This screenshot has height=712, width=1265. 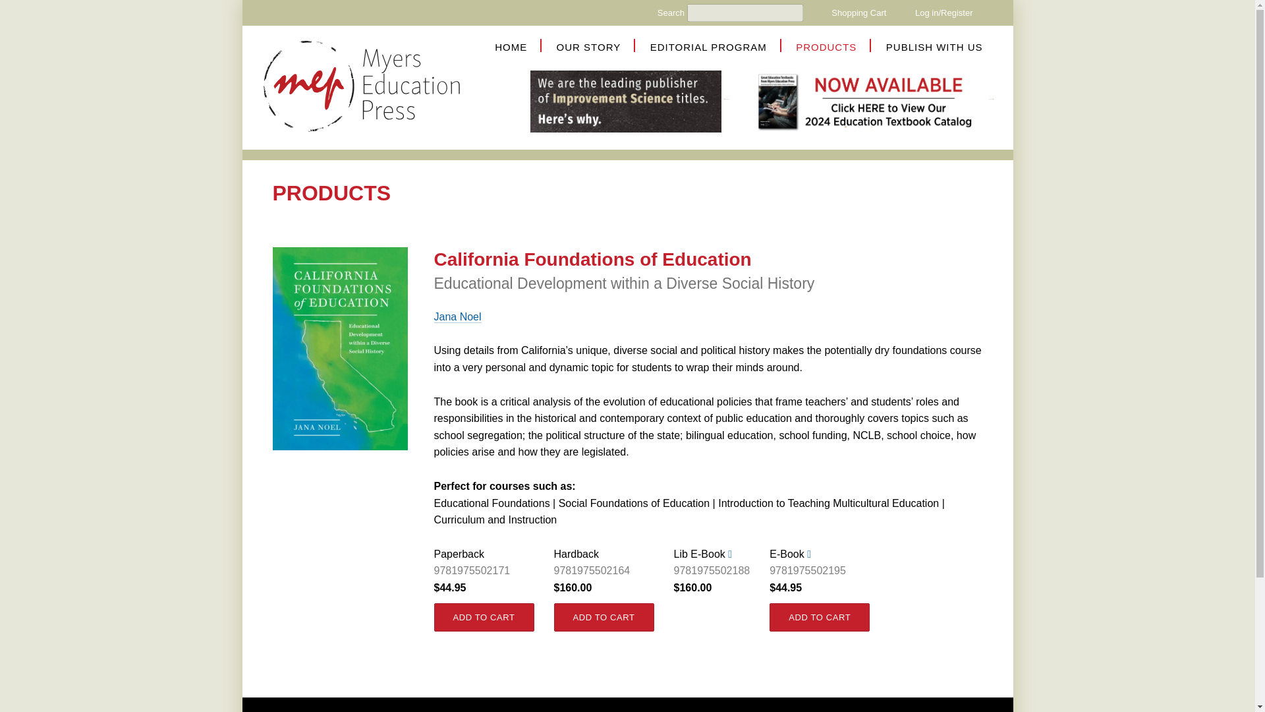 What do you see at coordinates (826, 46) in the screenshot?
I see `PRODUCTS` at bounding box center [826, 46].